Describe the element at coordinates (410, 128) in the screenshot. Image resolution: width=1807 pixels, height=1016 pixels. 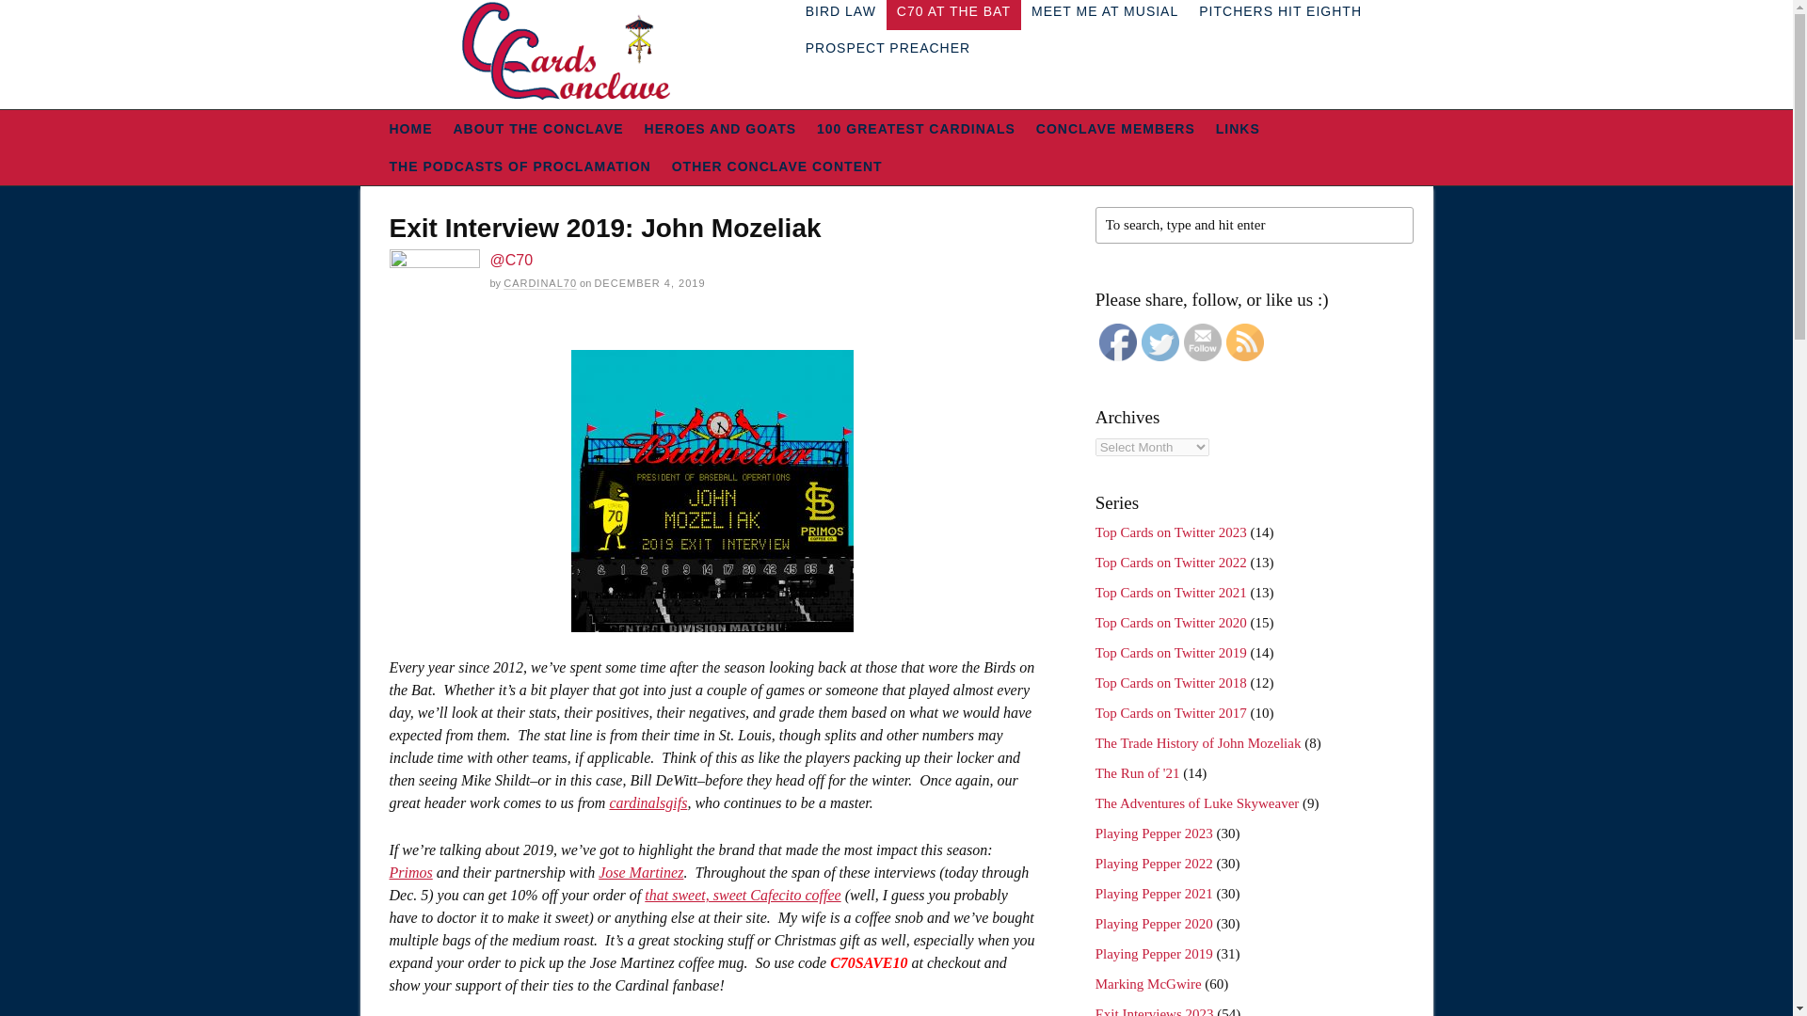
I see `HOME` at that location.